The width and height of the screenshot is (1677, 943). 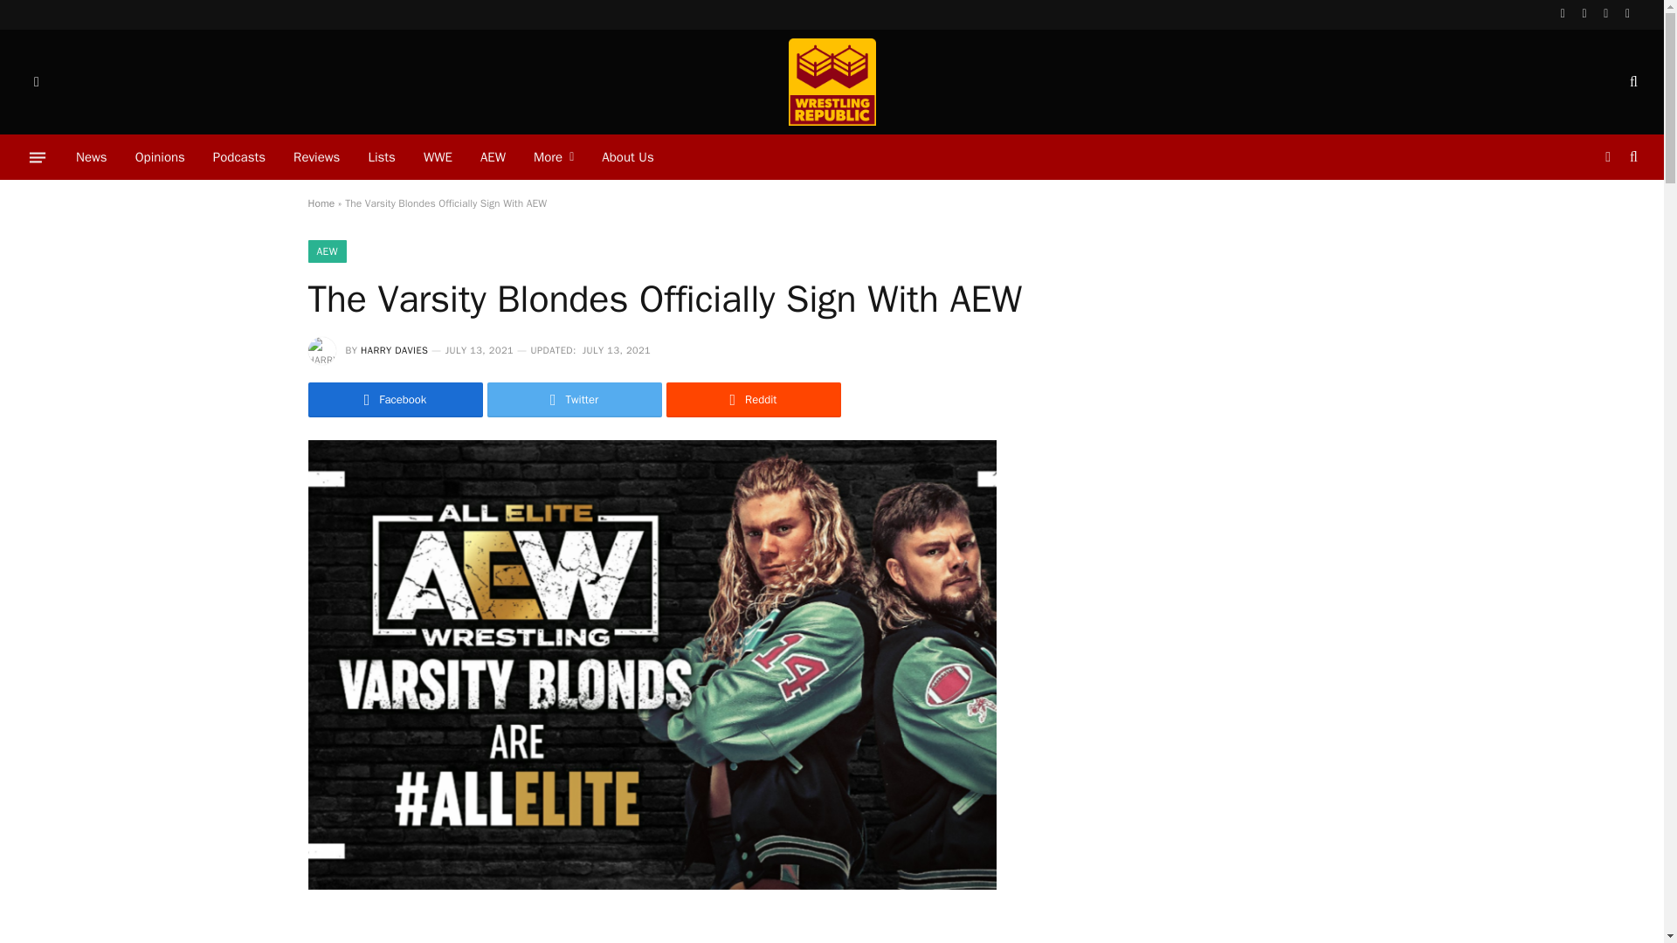 I want to click on AEW, so click(x=326, y=251).